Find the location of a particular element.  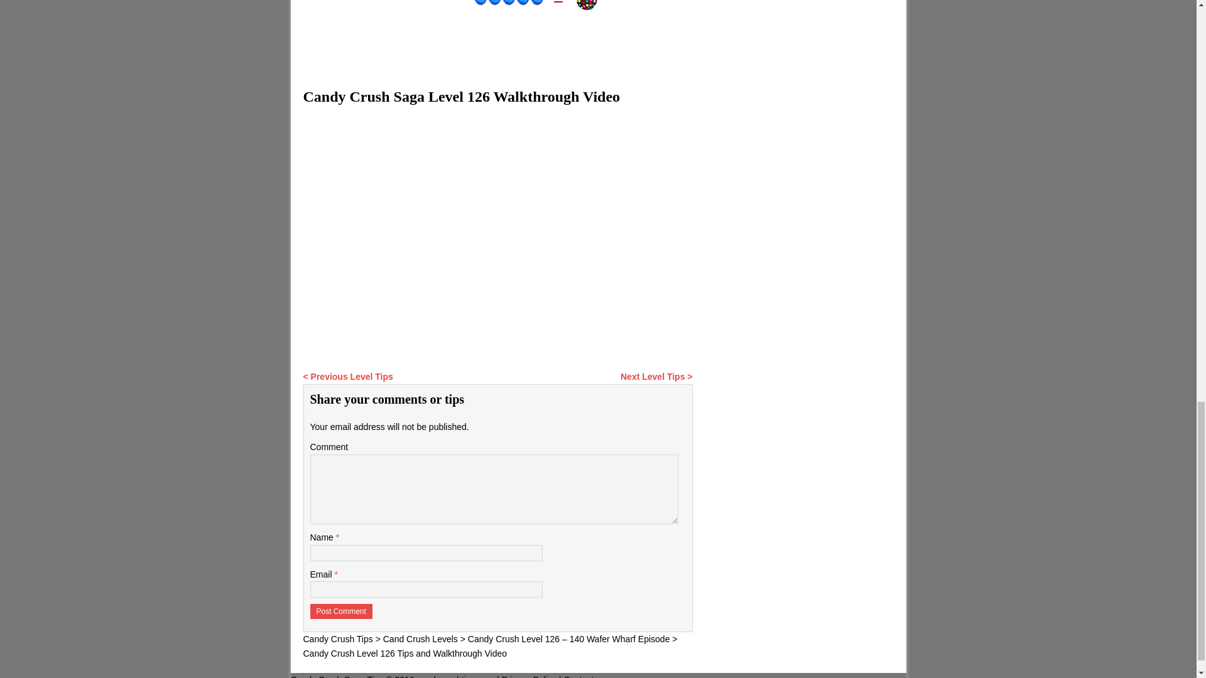

Candy Crush Tips is located at coordinates (337, 639).